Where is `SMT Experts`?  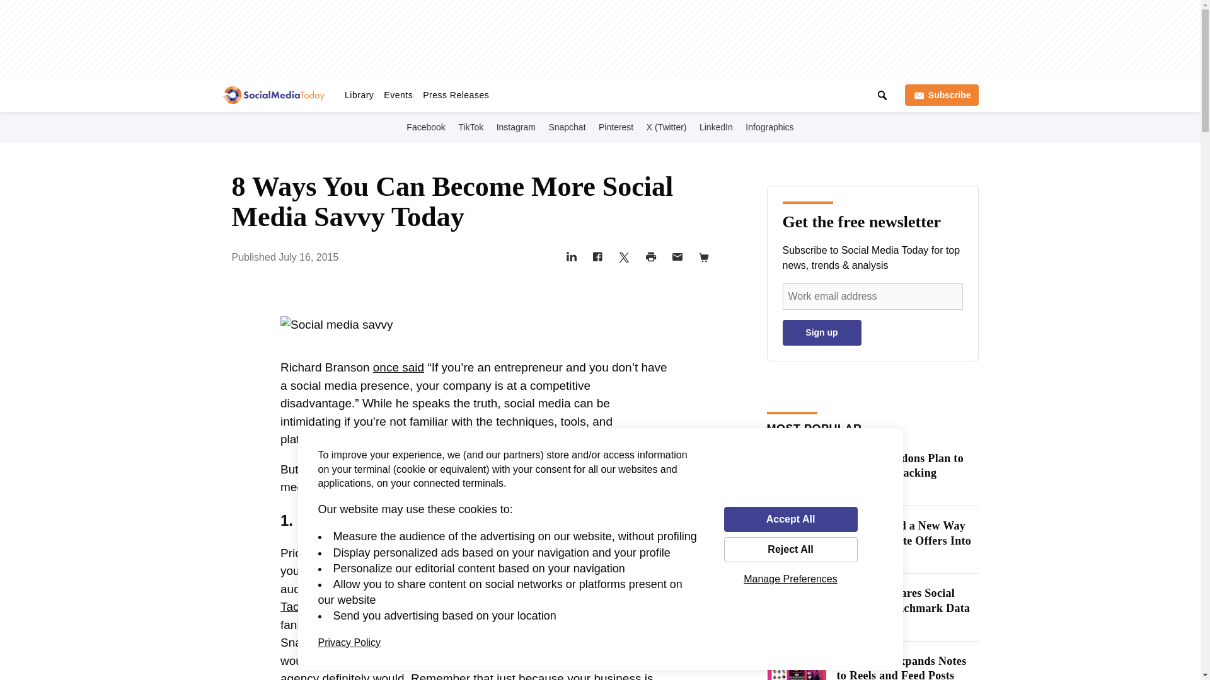 SMT Experts is located at coordinates (590, 92).